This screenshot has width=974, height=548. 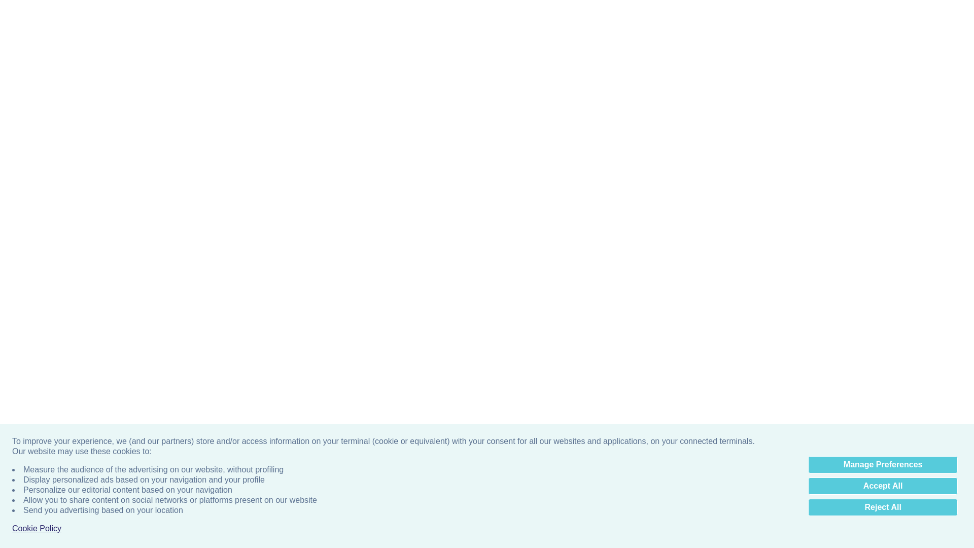 What do you see at coordinates (883, 208) in the screenshot?
I see `Manage Preferences` at bounding box center [883, 208].